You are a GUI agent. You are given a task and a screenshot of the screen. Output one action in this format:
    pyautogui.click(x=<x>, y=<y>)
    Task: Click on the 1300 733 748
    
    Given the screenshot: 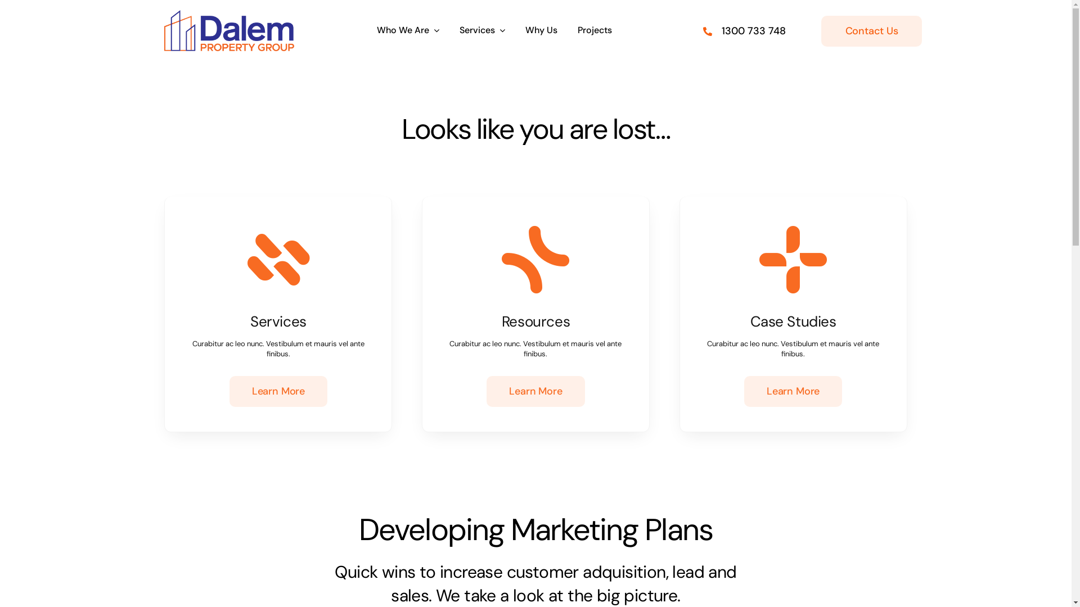 What is the action you would take?
    pyautogui.click(x=754, y=31)
    